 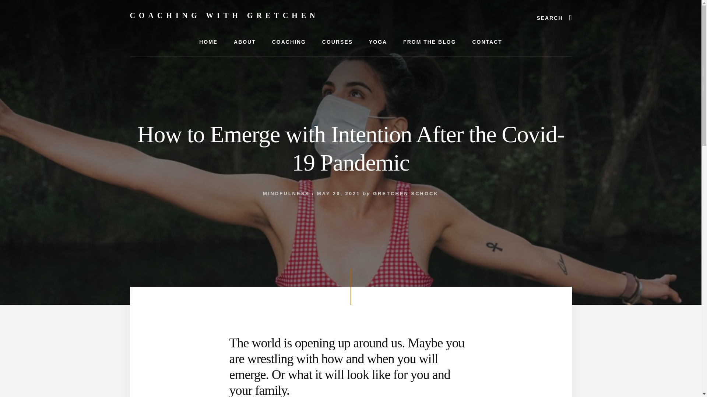 I want to click on COACHING WITH GRETCHEN, so click(x=224, y=15).